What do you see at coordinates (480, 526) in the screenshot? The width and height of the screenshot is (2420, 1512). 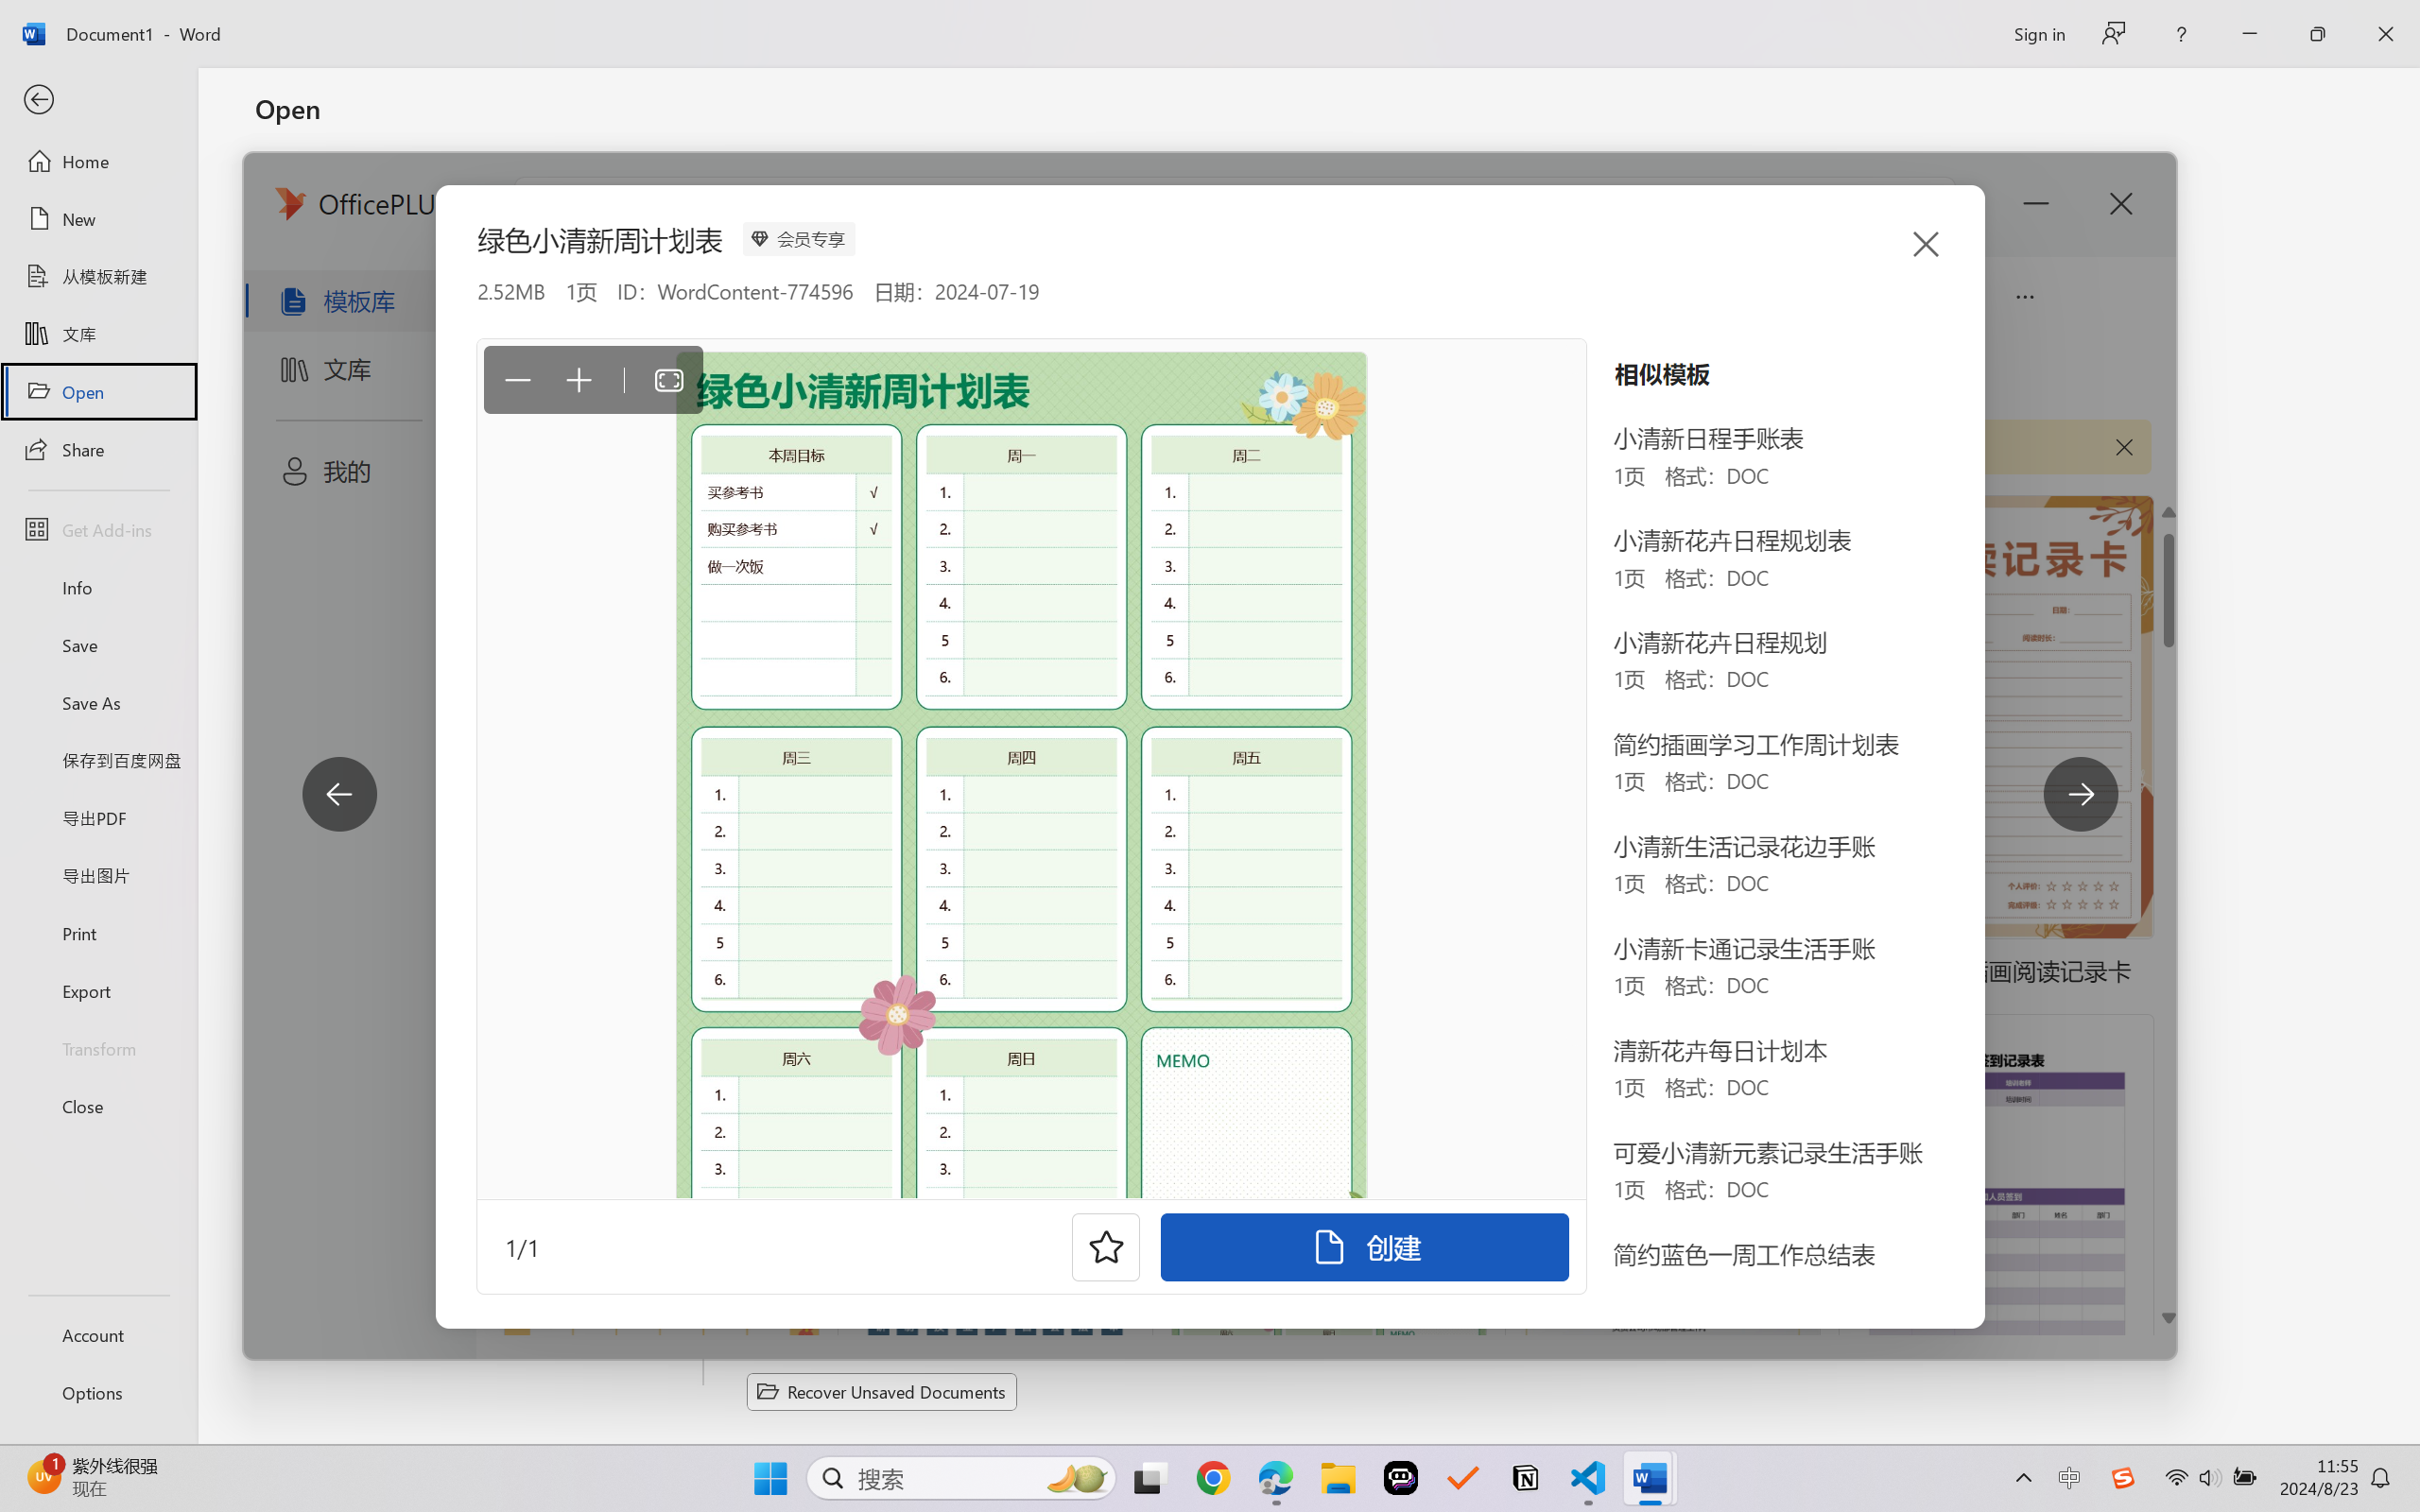 I see `Add a Place` at bounding box center [480, 526].